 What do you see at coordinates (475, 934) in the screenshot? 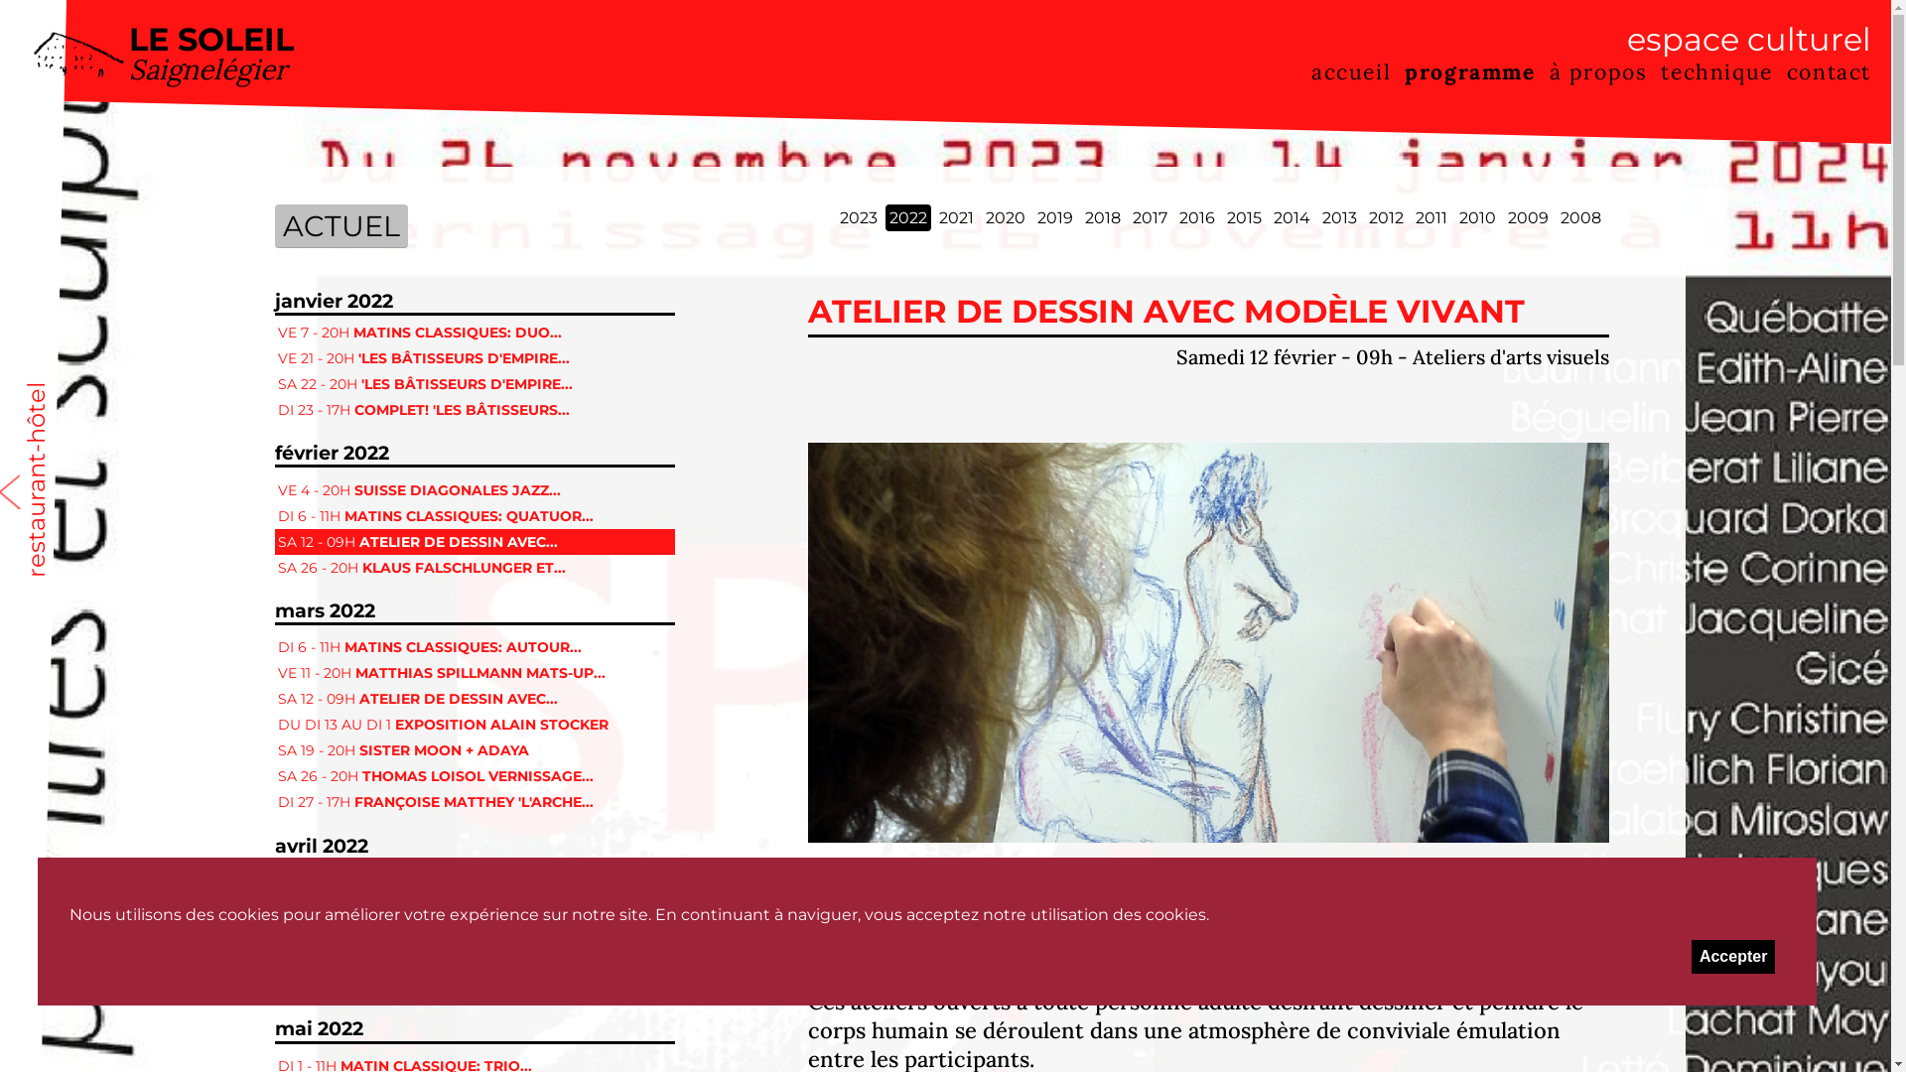
I see `SA 9 - 09H ATELIER DE DESSIN AVEC...` at bounding box center [475, 934].